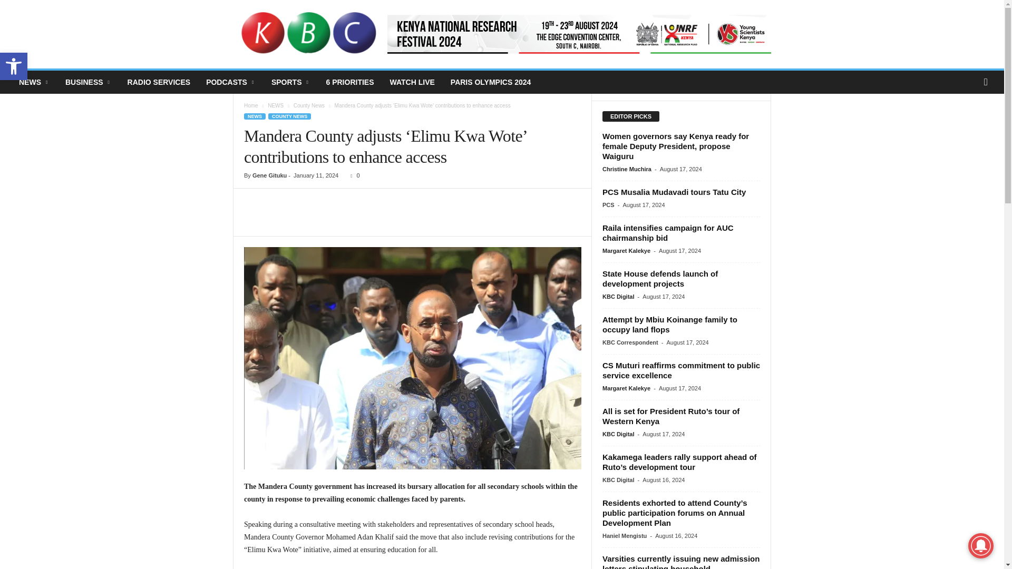  Describe the element at coordinates (14, 66) in the screenshot. I see `Accessibility Tools` at that location.